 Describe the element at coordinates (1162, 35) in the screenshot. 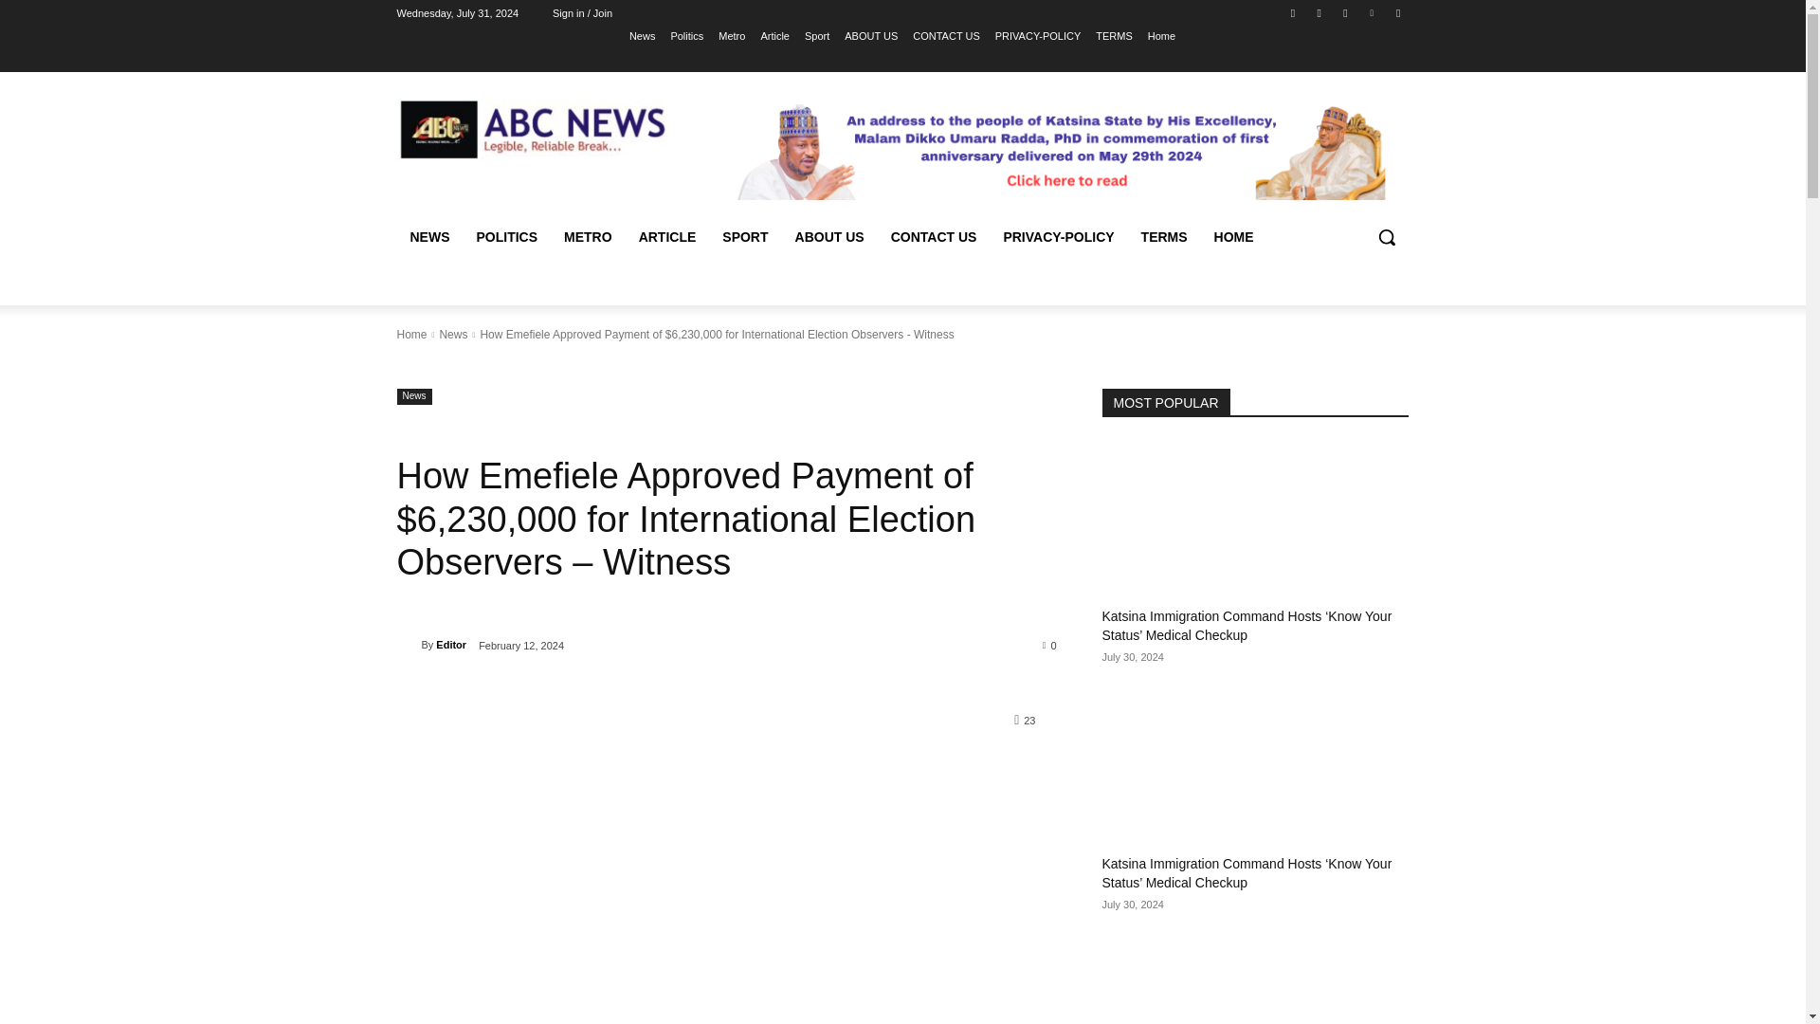

I see `Home` at that location.